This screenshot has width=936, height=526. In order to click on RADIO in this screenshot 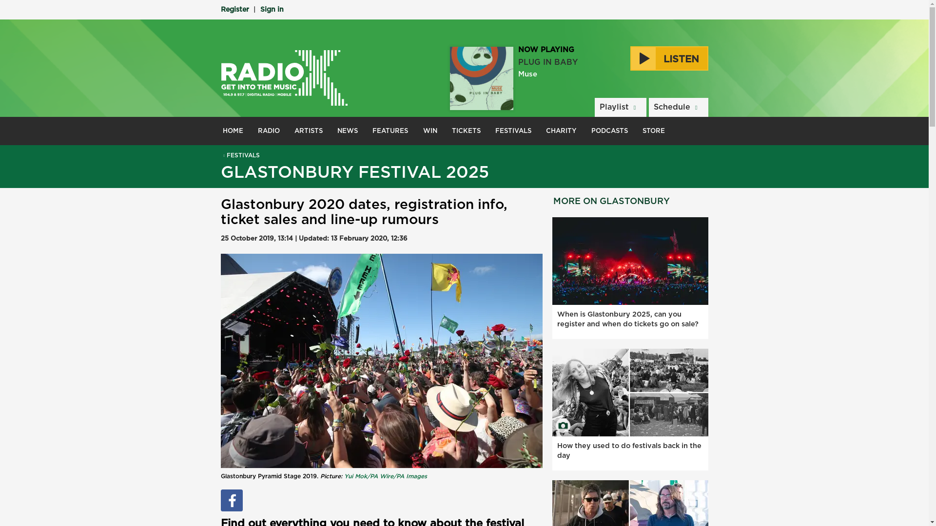, I will do `click(269, 131)`.